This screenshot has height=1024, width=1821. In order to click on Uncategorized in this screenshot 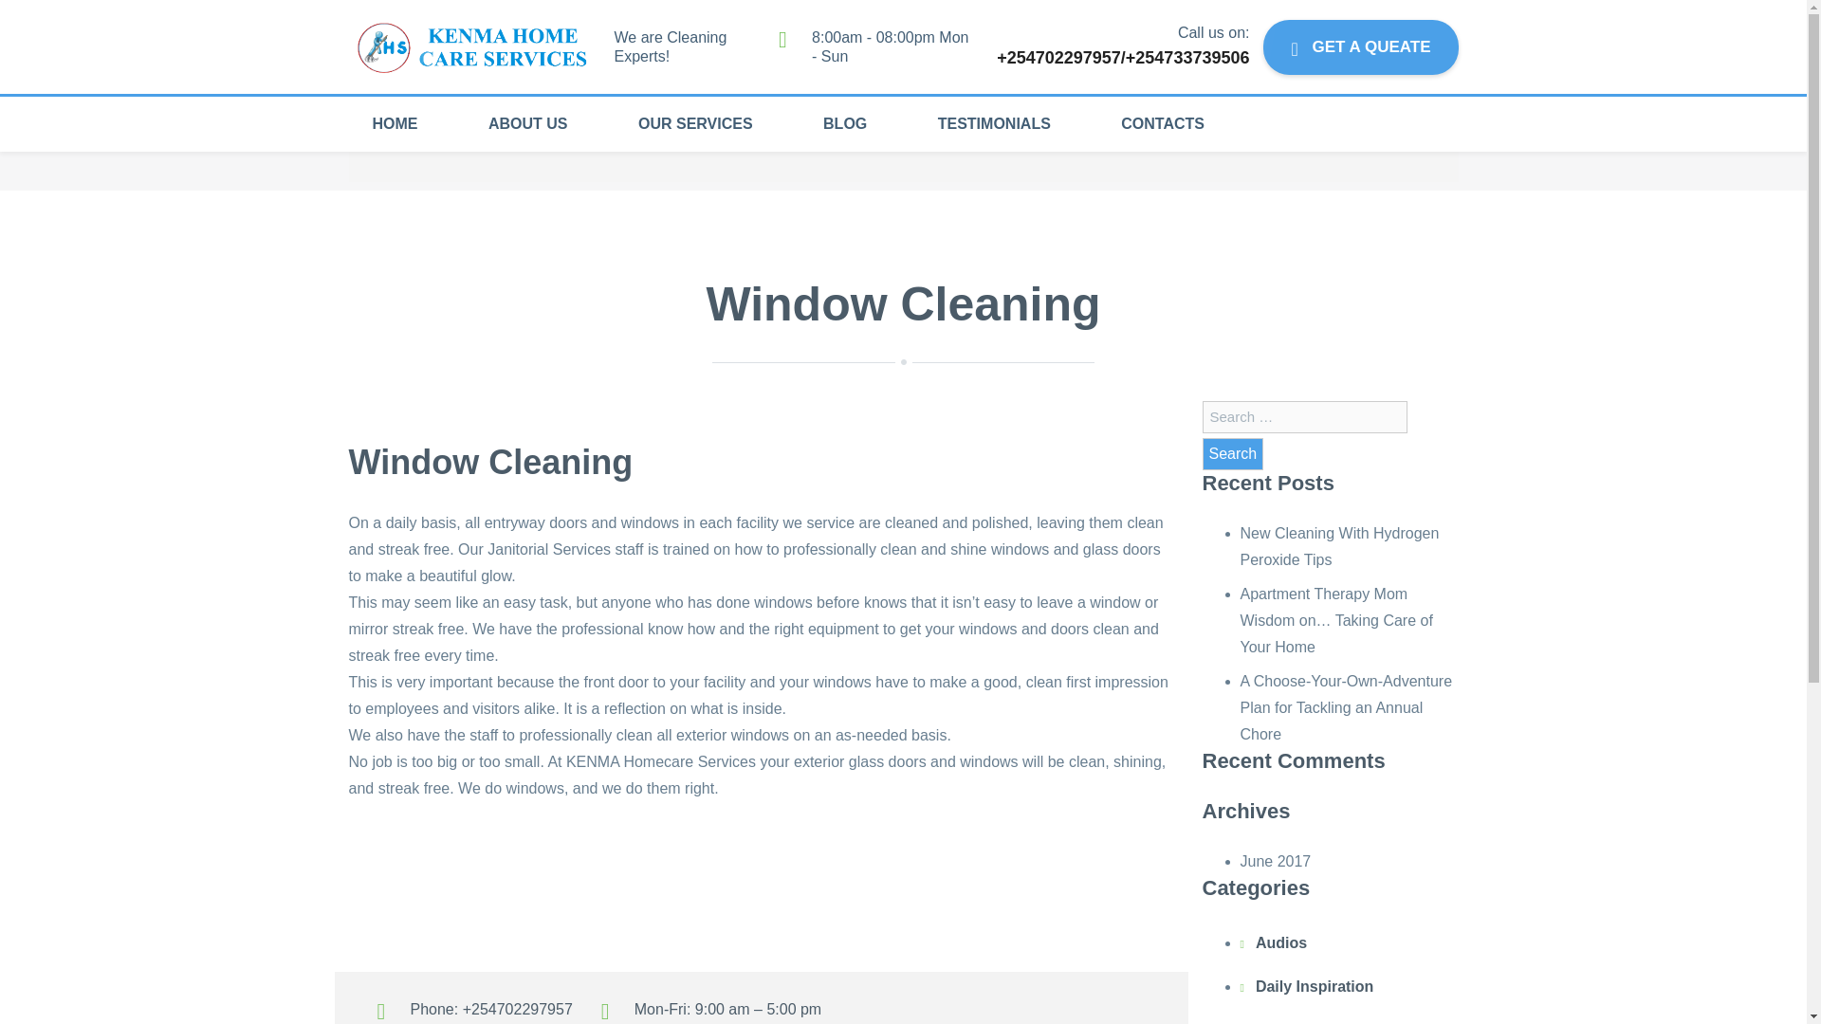, I will do `click(1308, 1018)`.